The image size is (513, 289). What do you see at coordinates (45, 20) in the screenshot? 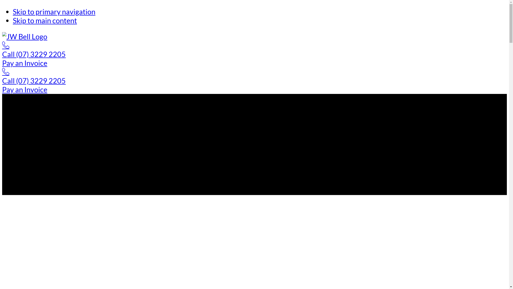
I see `Skip to main content` at bounding box center [45, 20].